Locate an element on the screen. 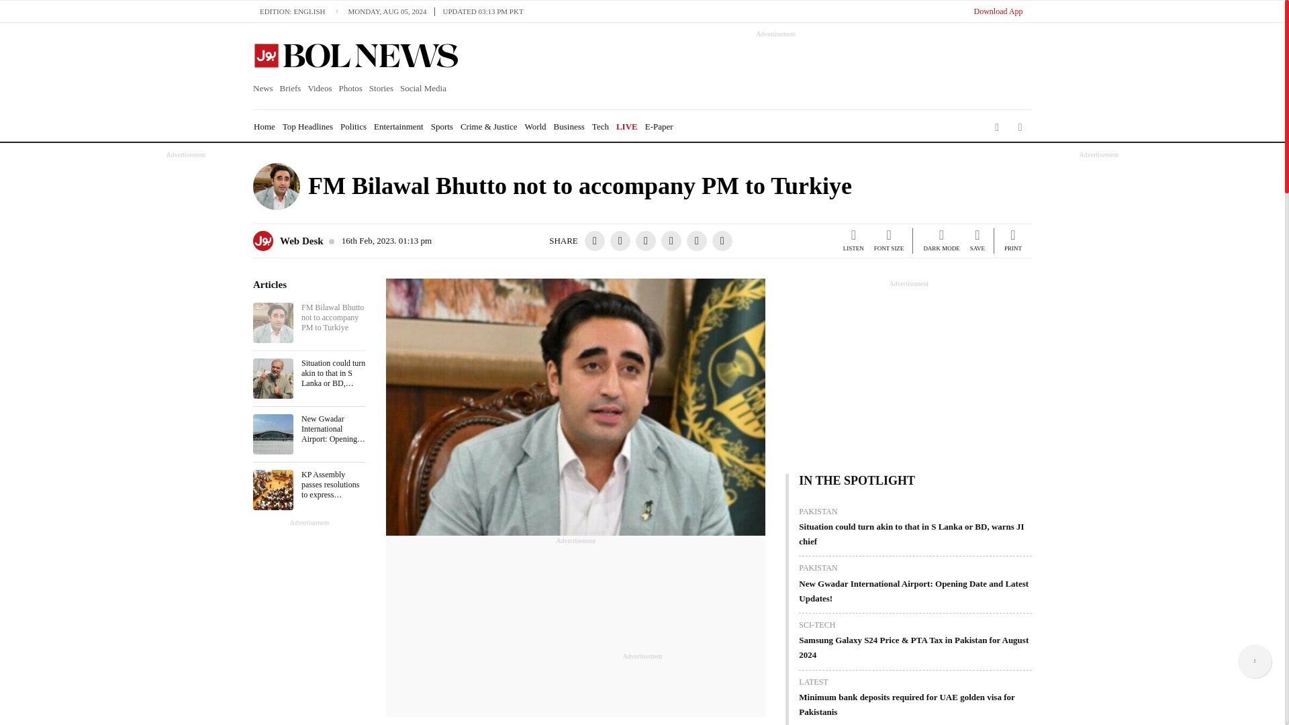  Download App is located at coordinates (998, 11).